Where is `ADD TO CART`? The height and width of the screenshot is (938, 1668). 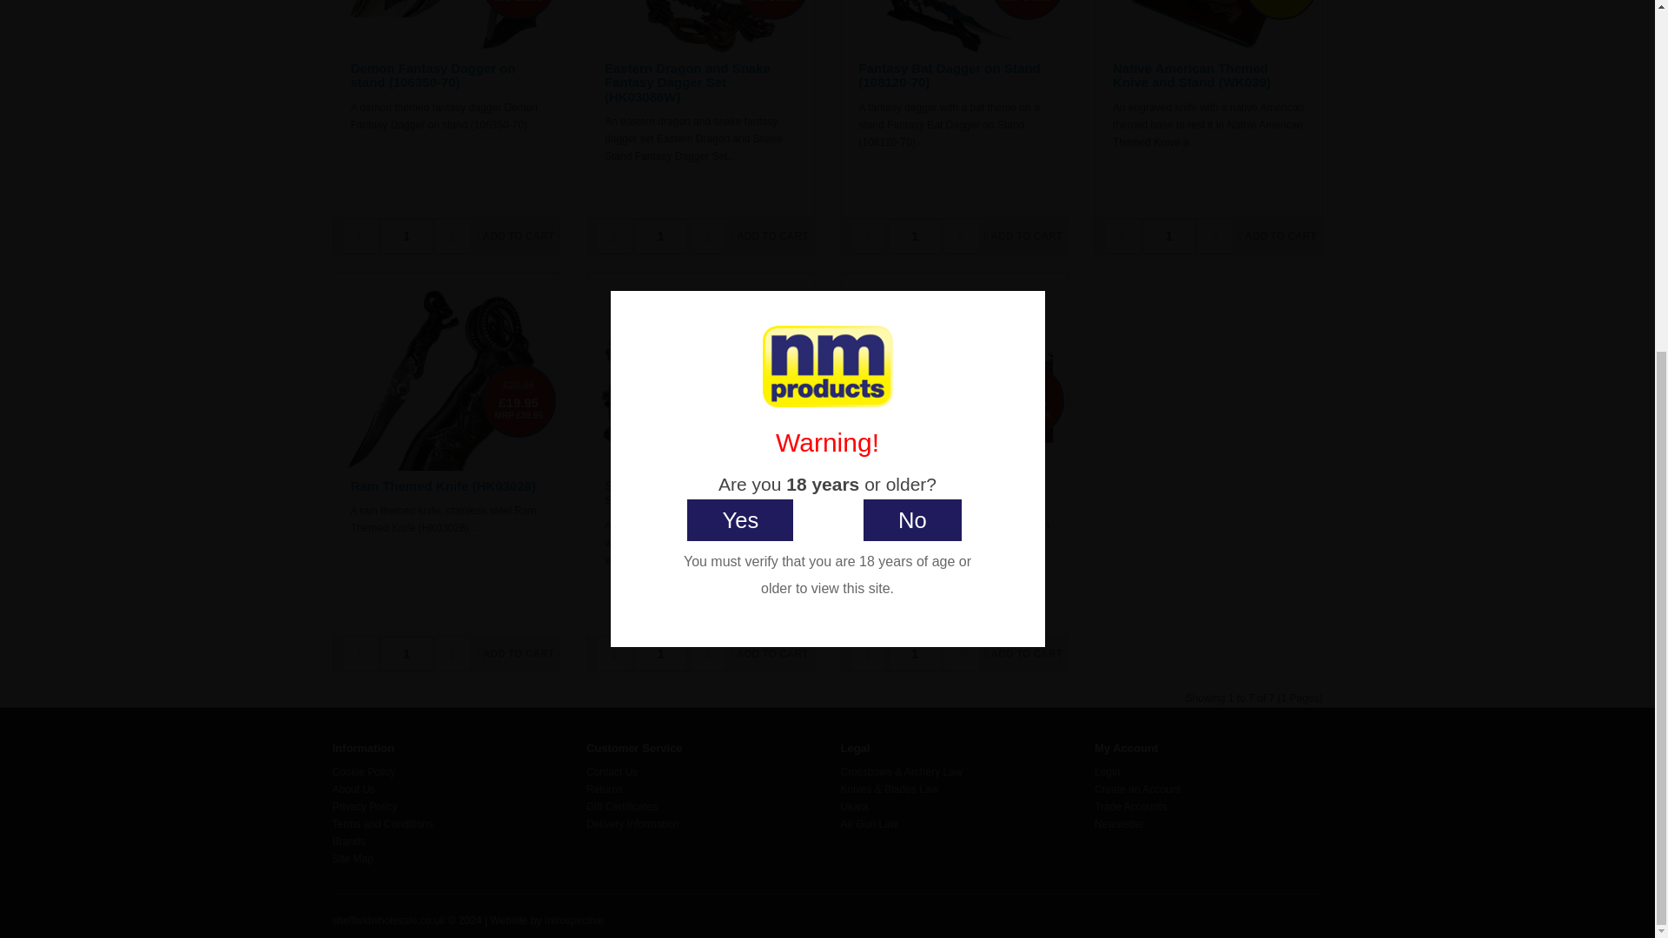 ADD TO CART is located at coordinates (1023, 235).